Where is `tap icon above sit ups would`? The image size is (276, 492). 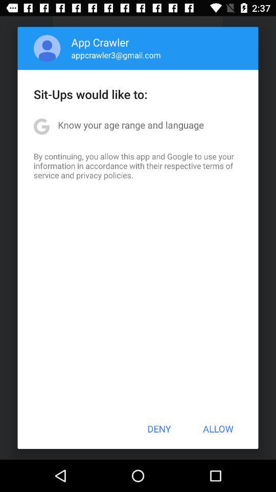 tap icon above sit ups would is located at coordinates (116, 55).